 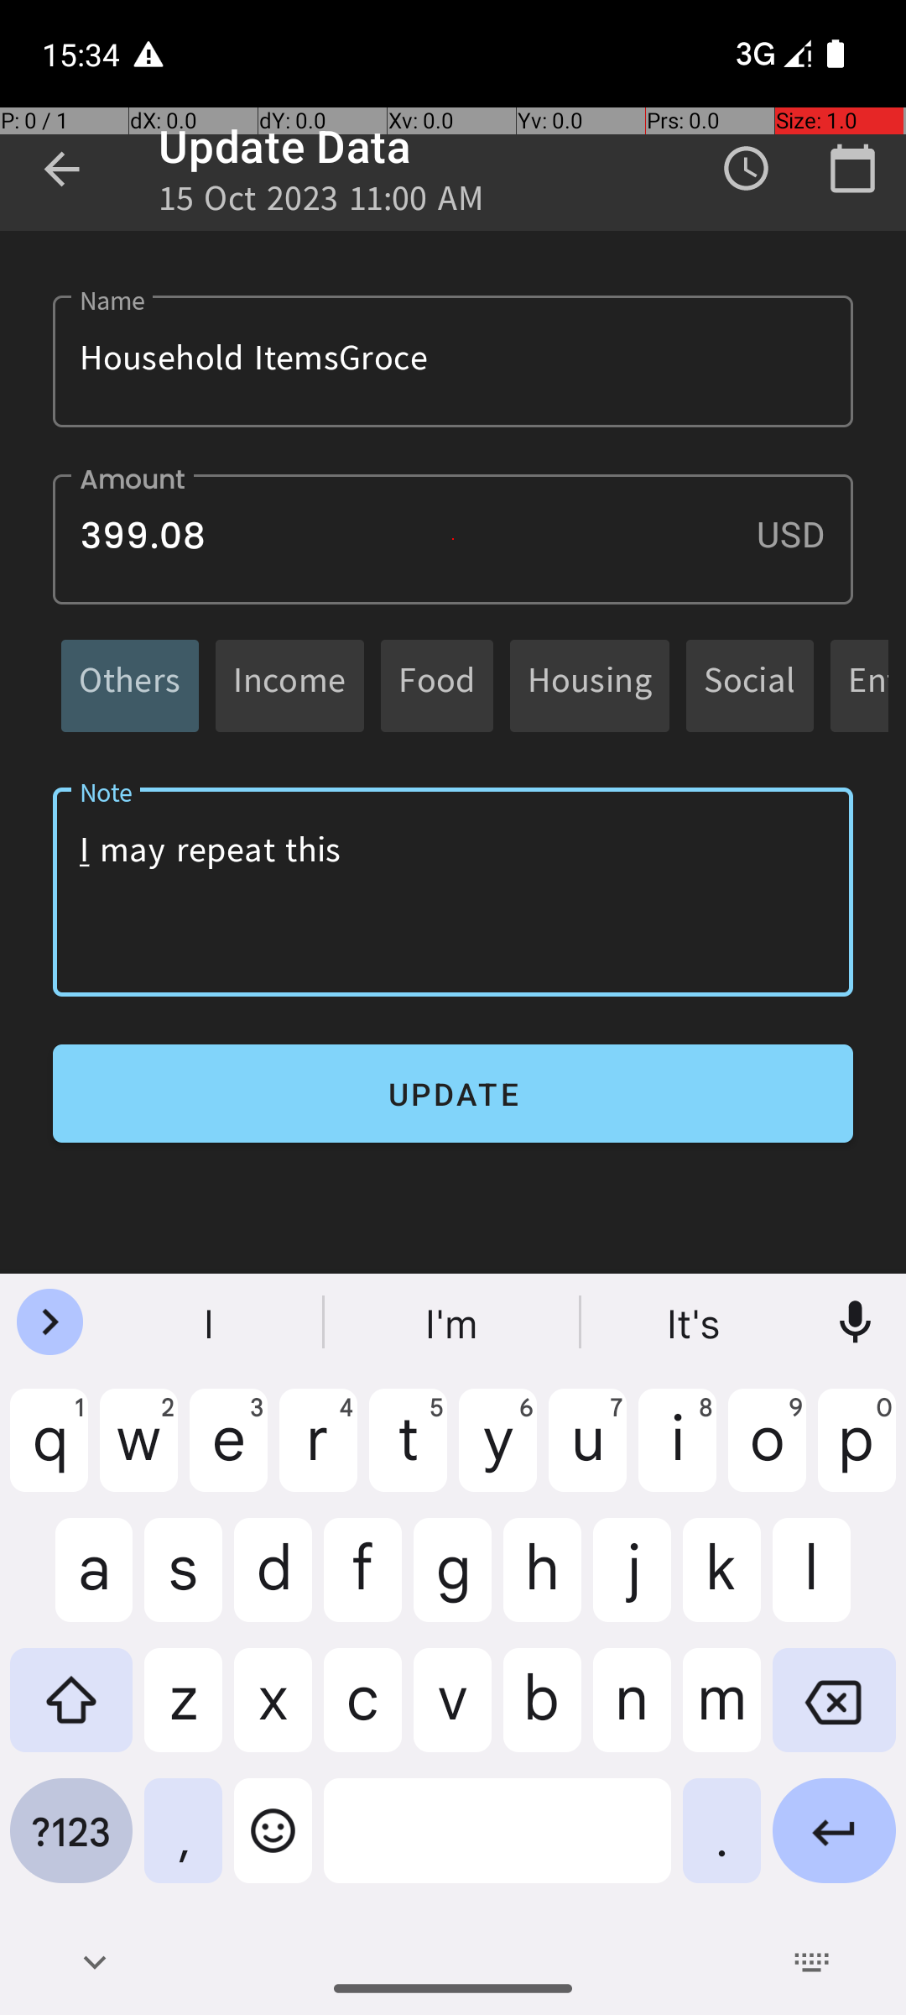 What do you see at coordinates (273, 1713) in the screenshot?
I see `x` at bounding box center [273, 1713].